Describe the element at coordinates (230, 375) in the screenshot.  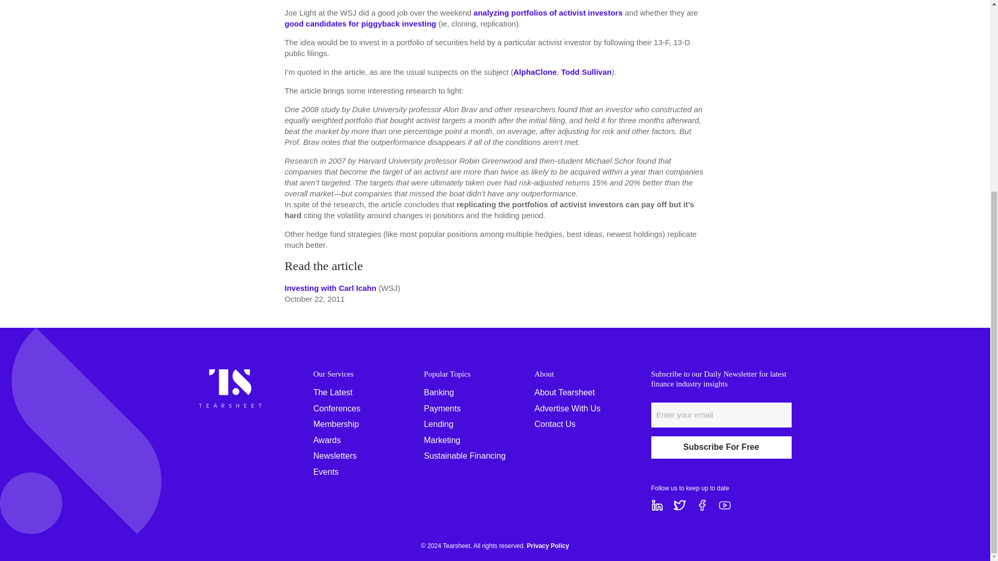
I see `Tearsheet` at that location.